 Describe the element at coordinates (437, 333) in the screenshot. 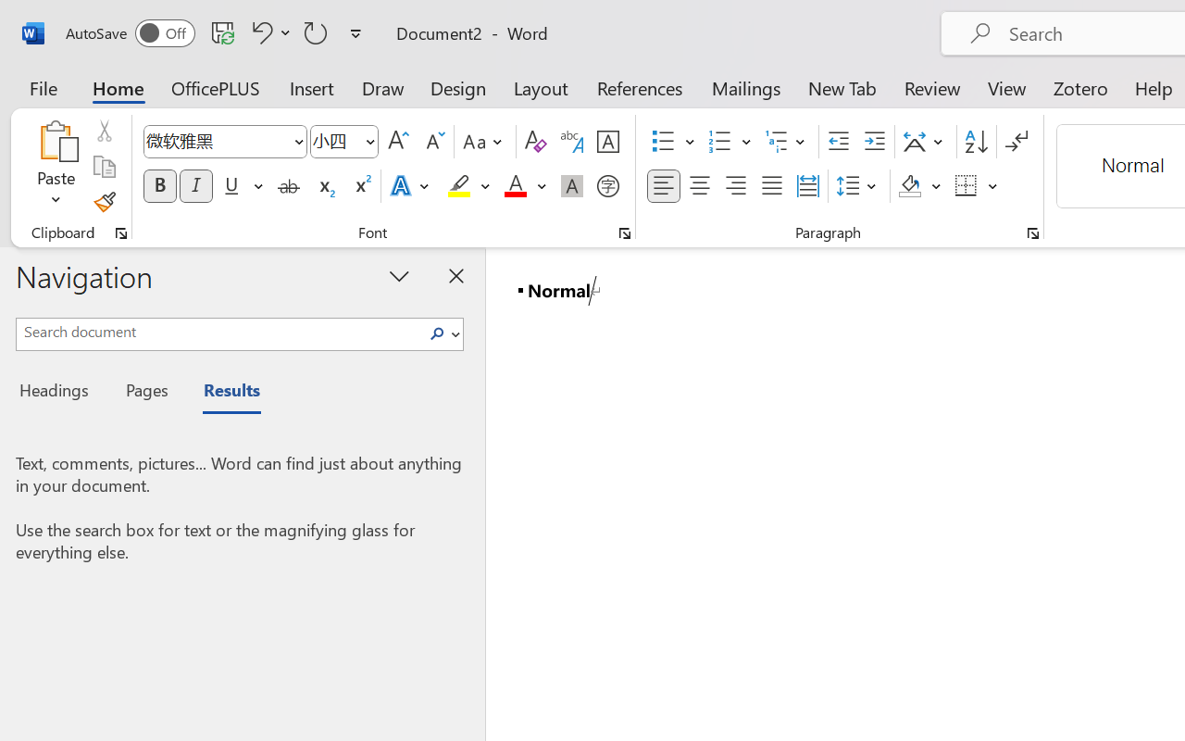

I see `Search` at that location.